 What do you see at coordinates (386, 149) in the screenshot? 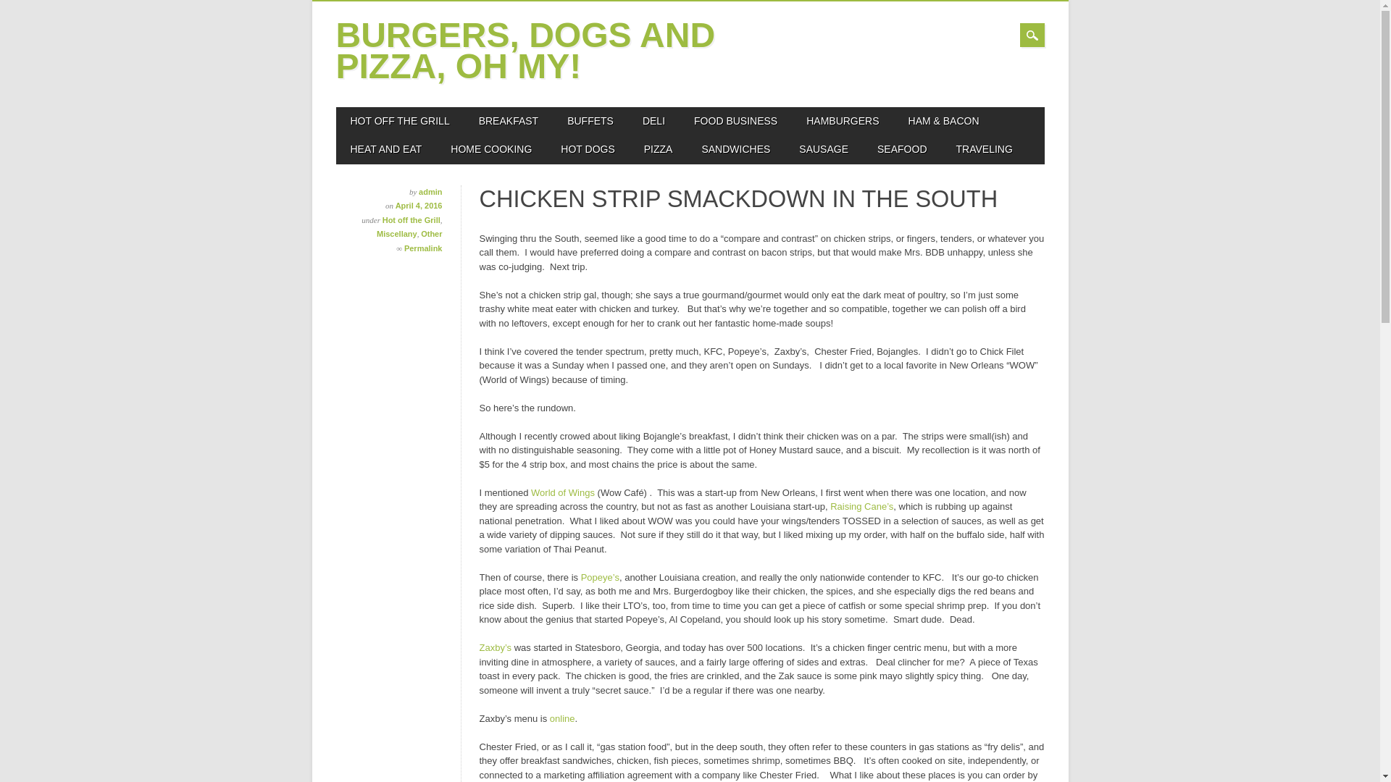
I see `HEAT AND EAT` at bounding box center [386, 149].